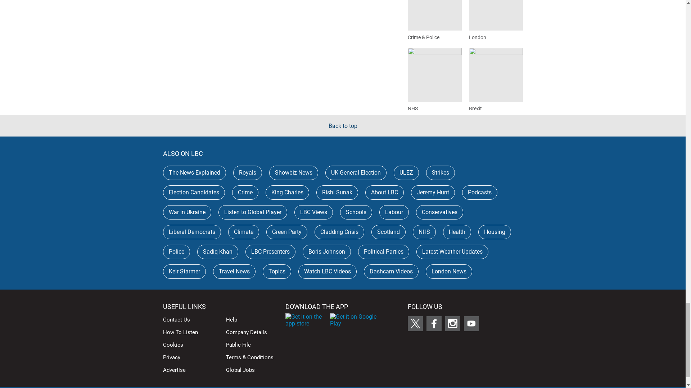 Image resolution: width=691 pixels, height=388 pixels. I want to click on Follow LBC on Youtube, so click(471, 324).